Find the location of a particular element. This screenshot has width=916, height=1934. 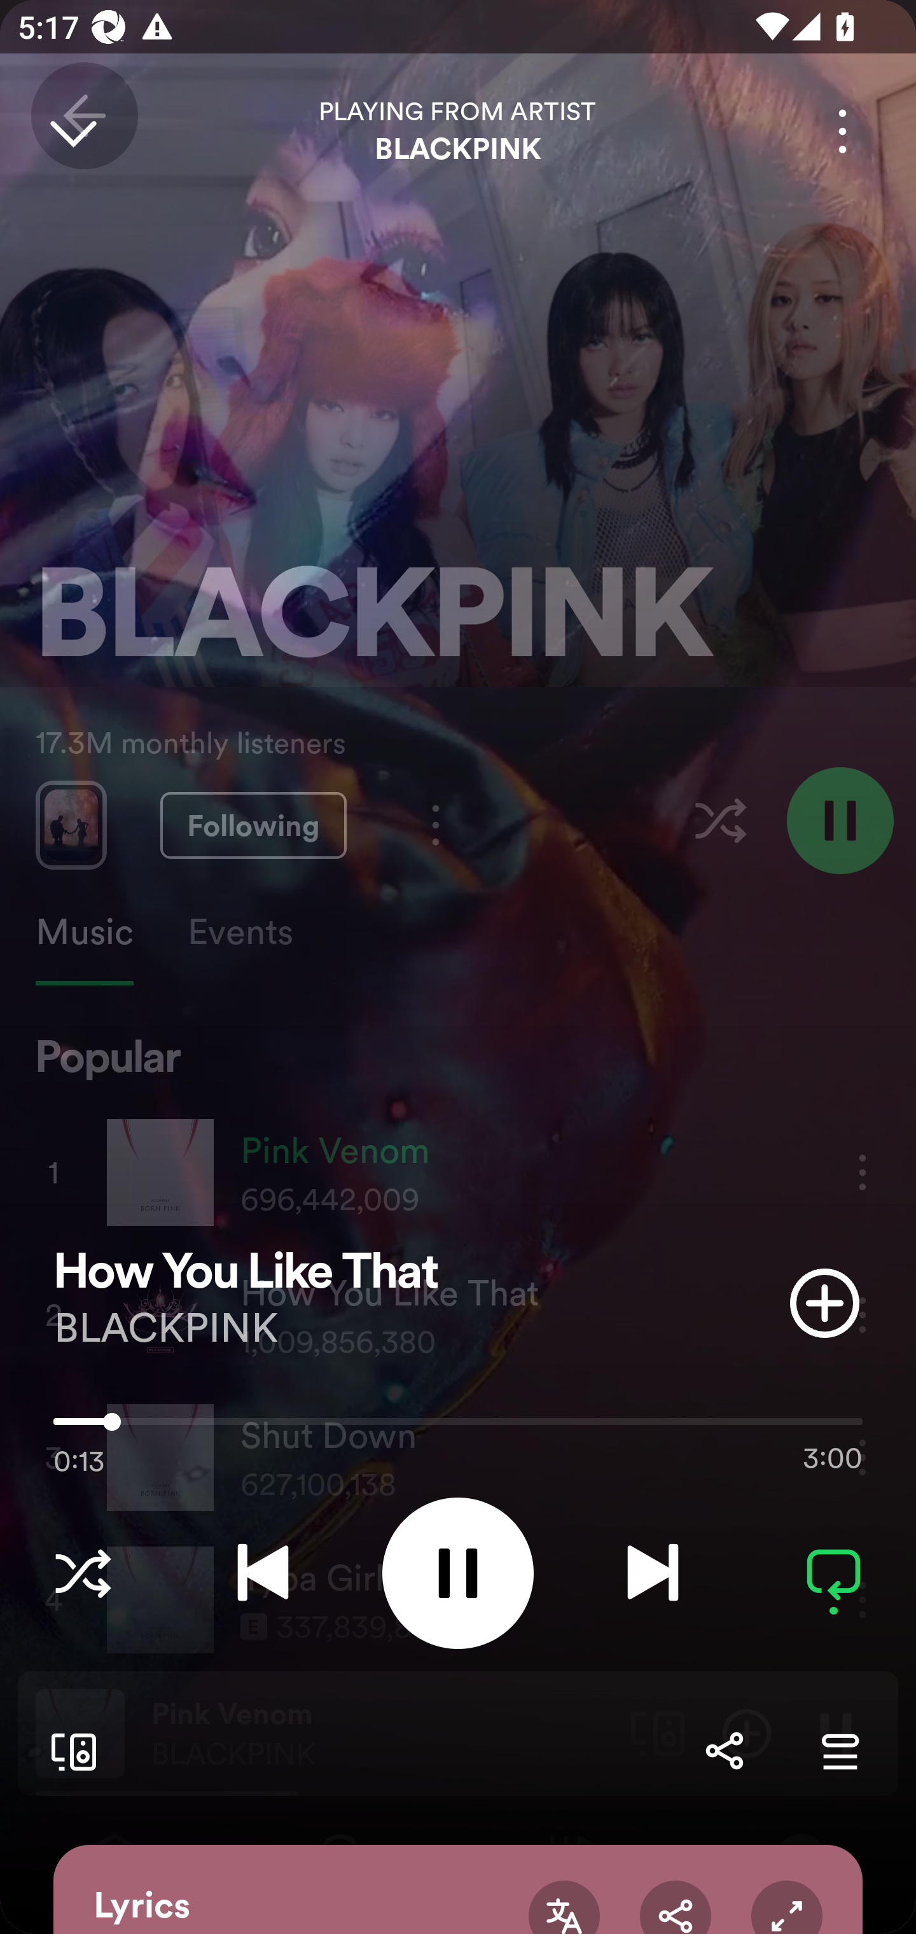

PLAYING FROM ARTIST BLACKPINK is located at coordinates (458, 131).